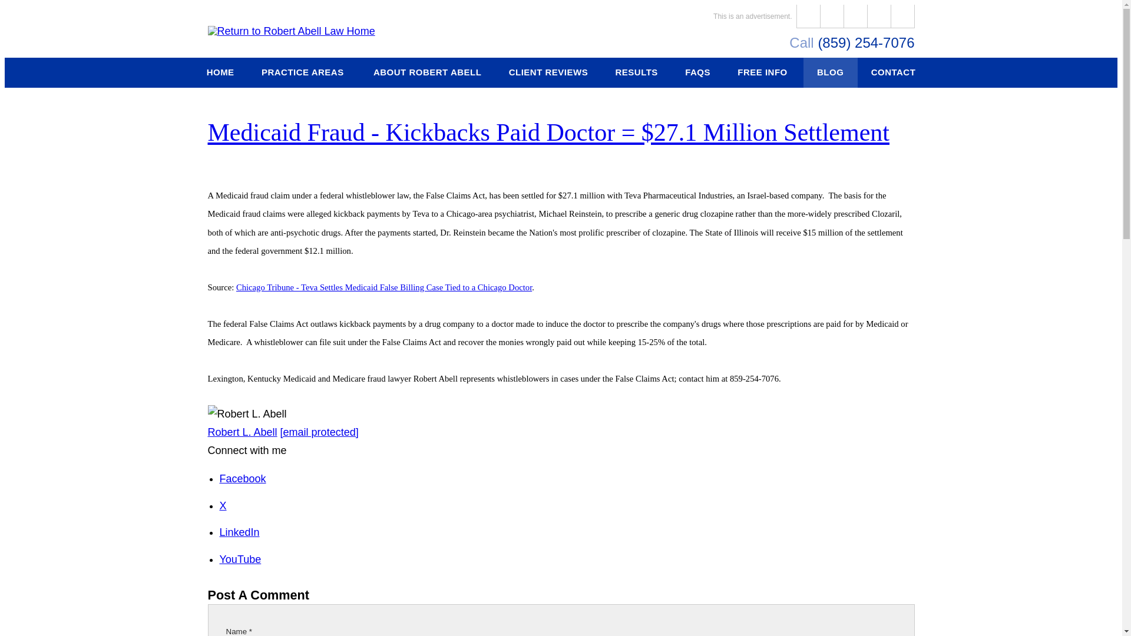  What do you see at coordinates (243, 478) in the screenshot?
I see `Find me on Facebook` at bounding box center [243, 478].